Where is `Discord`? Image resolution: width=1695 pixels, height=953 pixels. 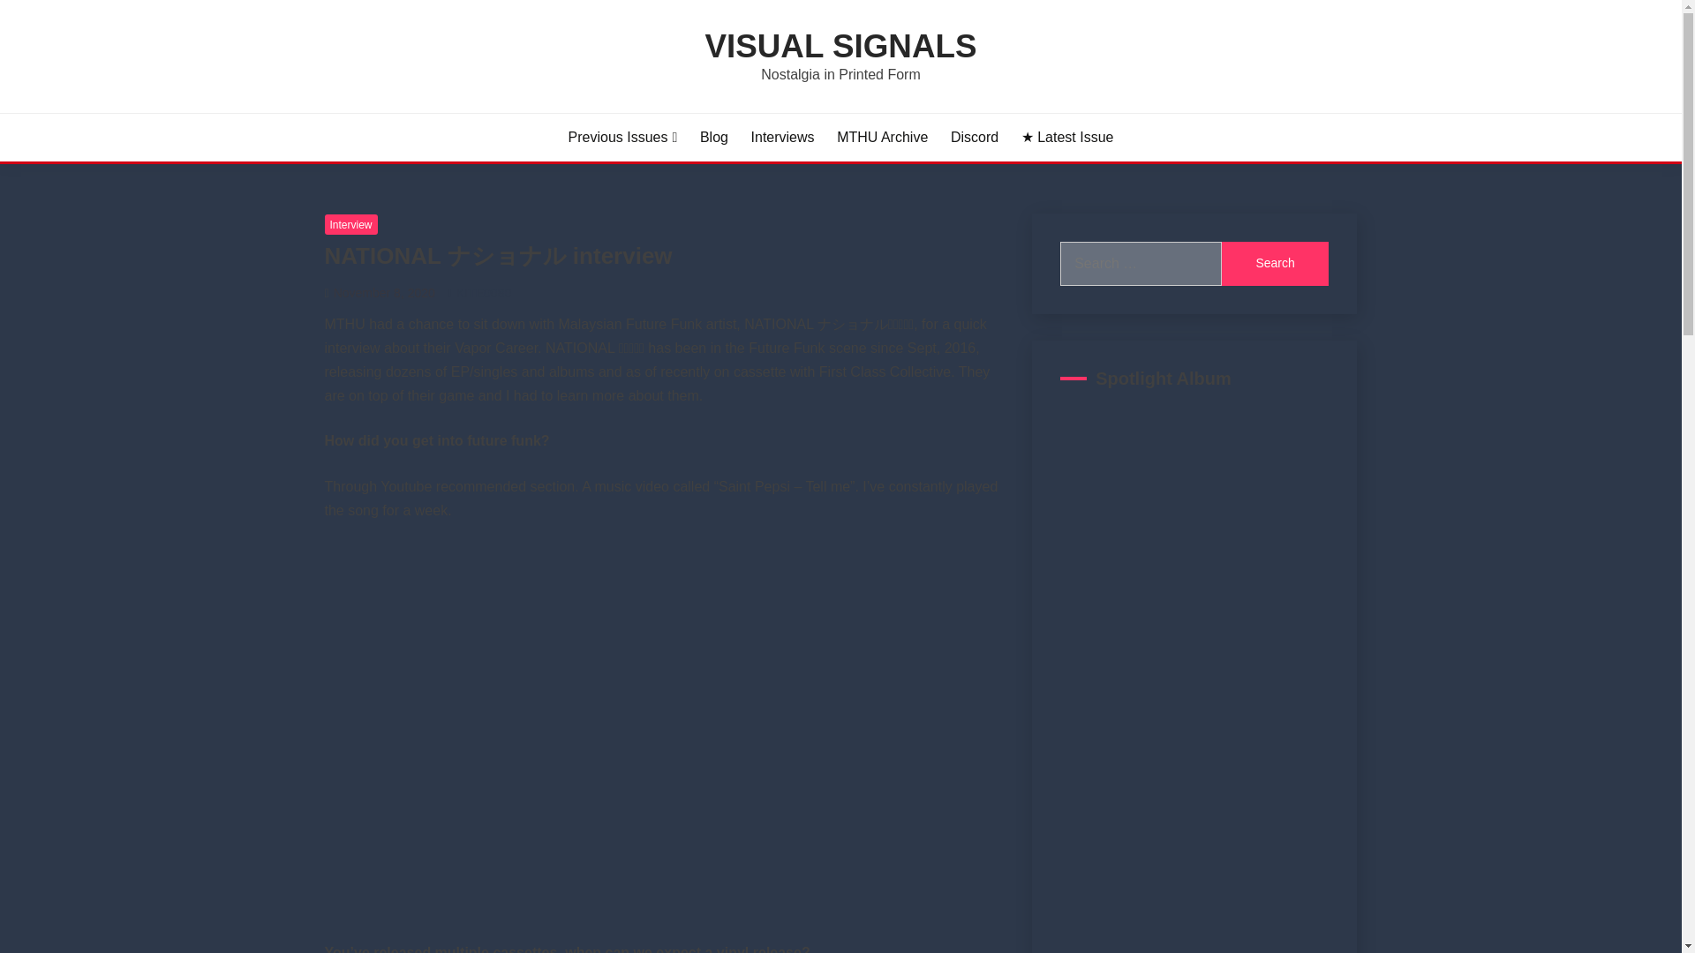
Discord is located at coordinates (975, 138).